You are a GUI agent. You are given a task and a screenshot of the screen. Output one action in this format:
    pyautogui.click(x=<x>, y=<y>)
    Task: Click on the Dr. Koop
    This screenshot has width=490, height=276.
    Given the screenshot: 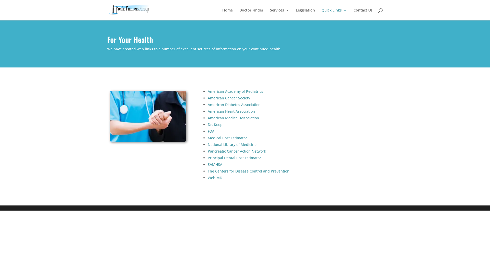 What is the action you would take?
    pyautogui.click(x=215, y=125)
    